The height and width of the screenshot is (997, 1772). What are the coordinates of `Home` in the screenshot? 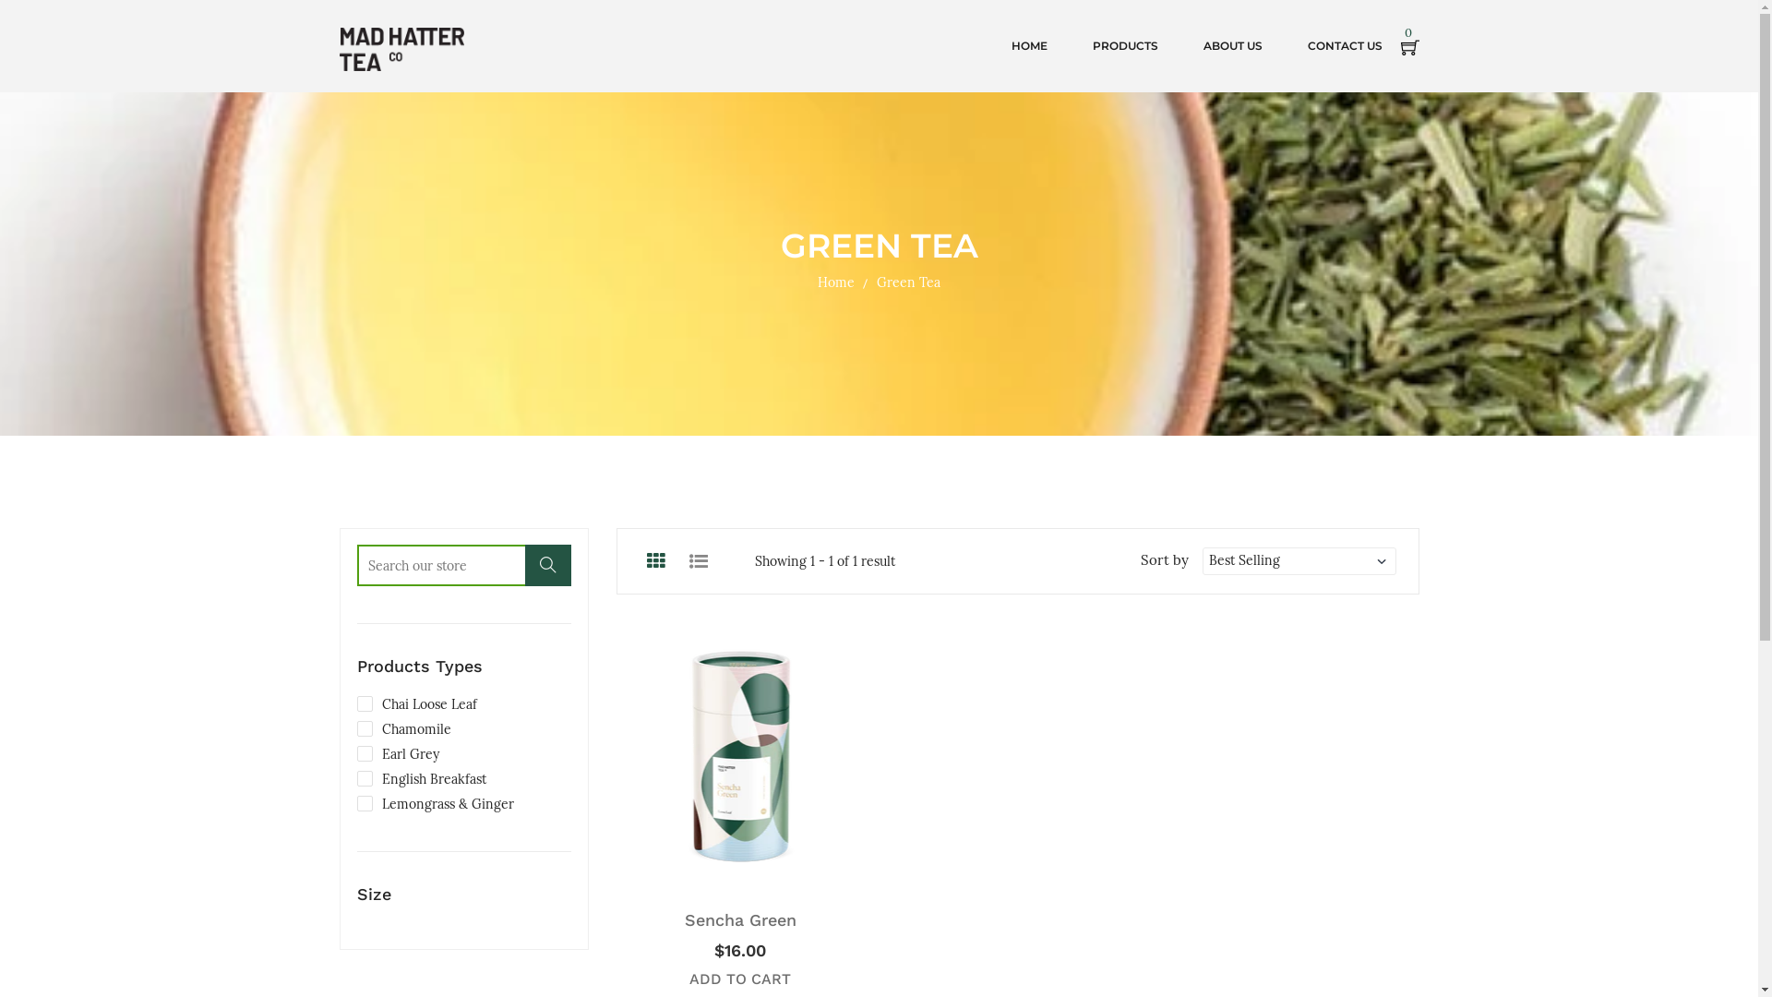 It's located at (836, 282).